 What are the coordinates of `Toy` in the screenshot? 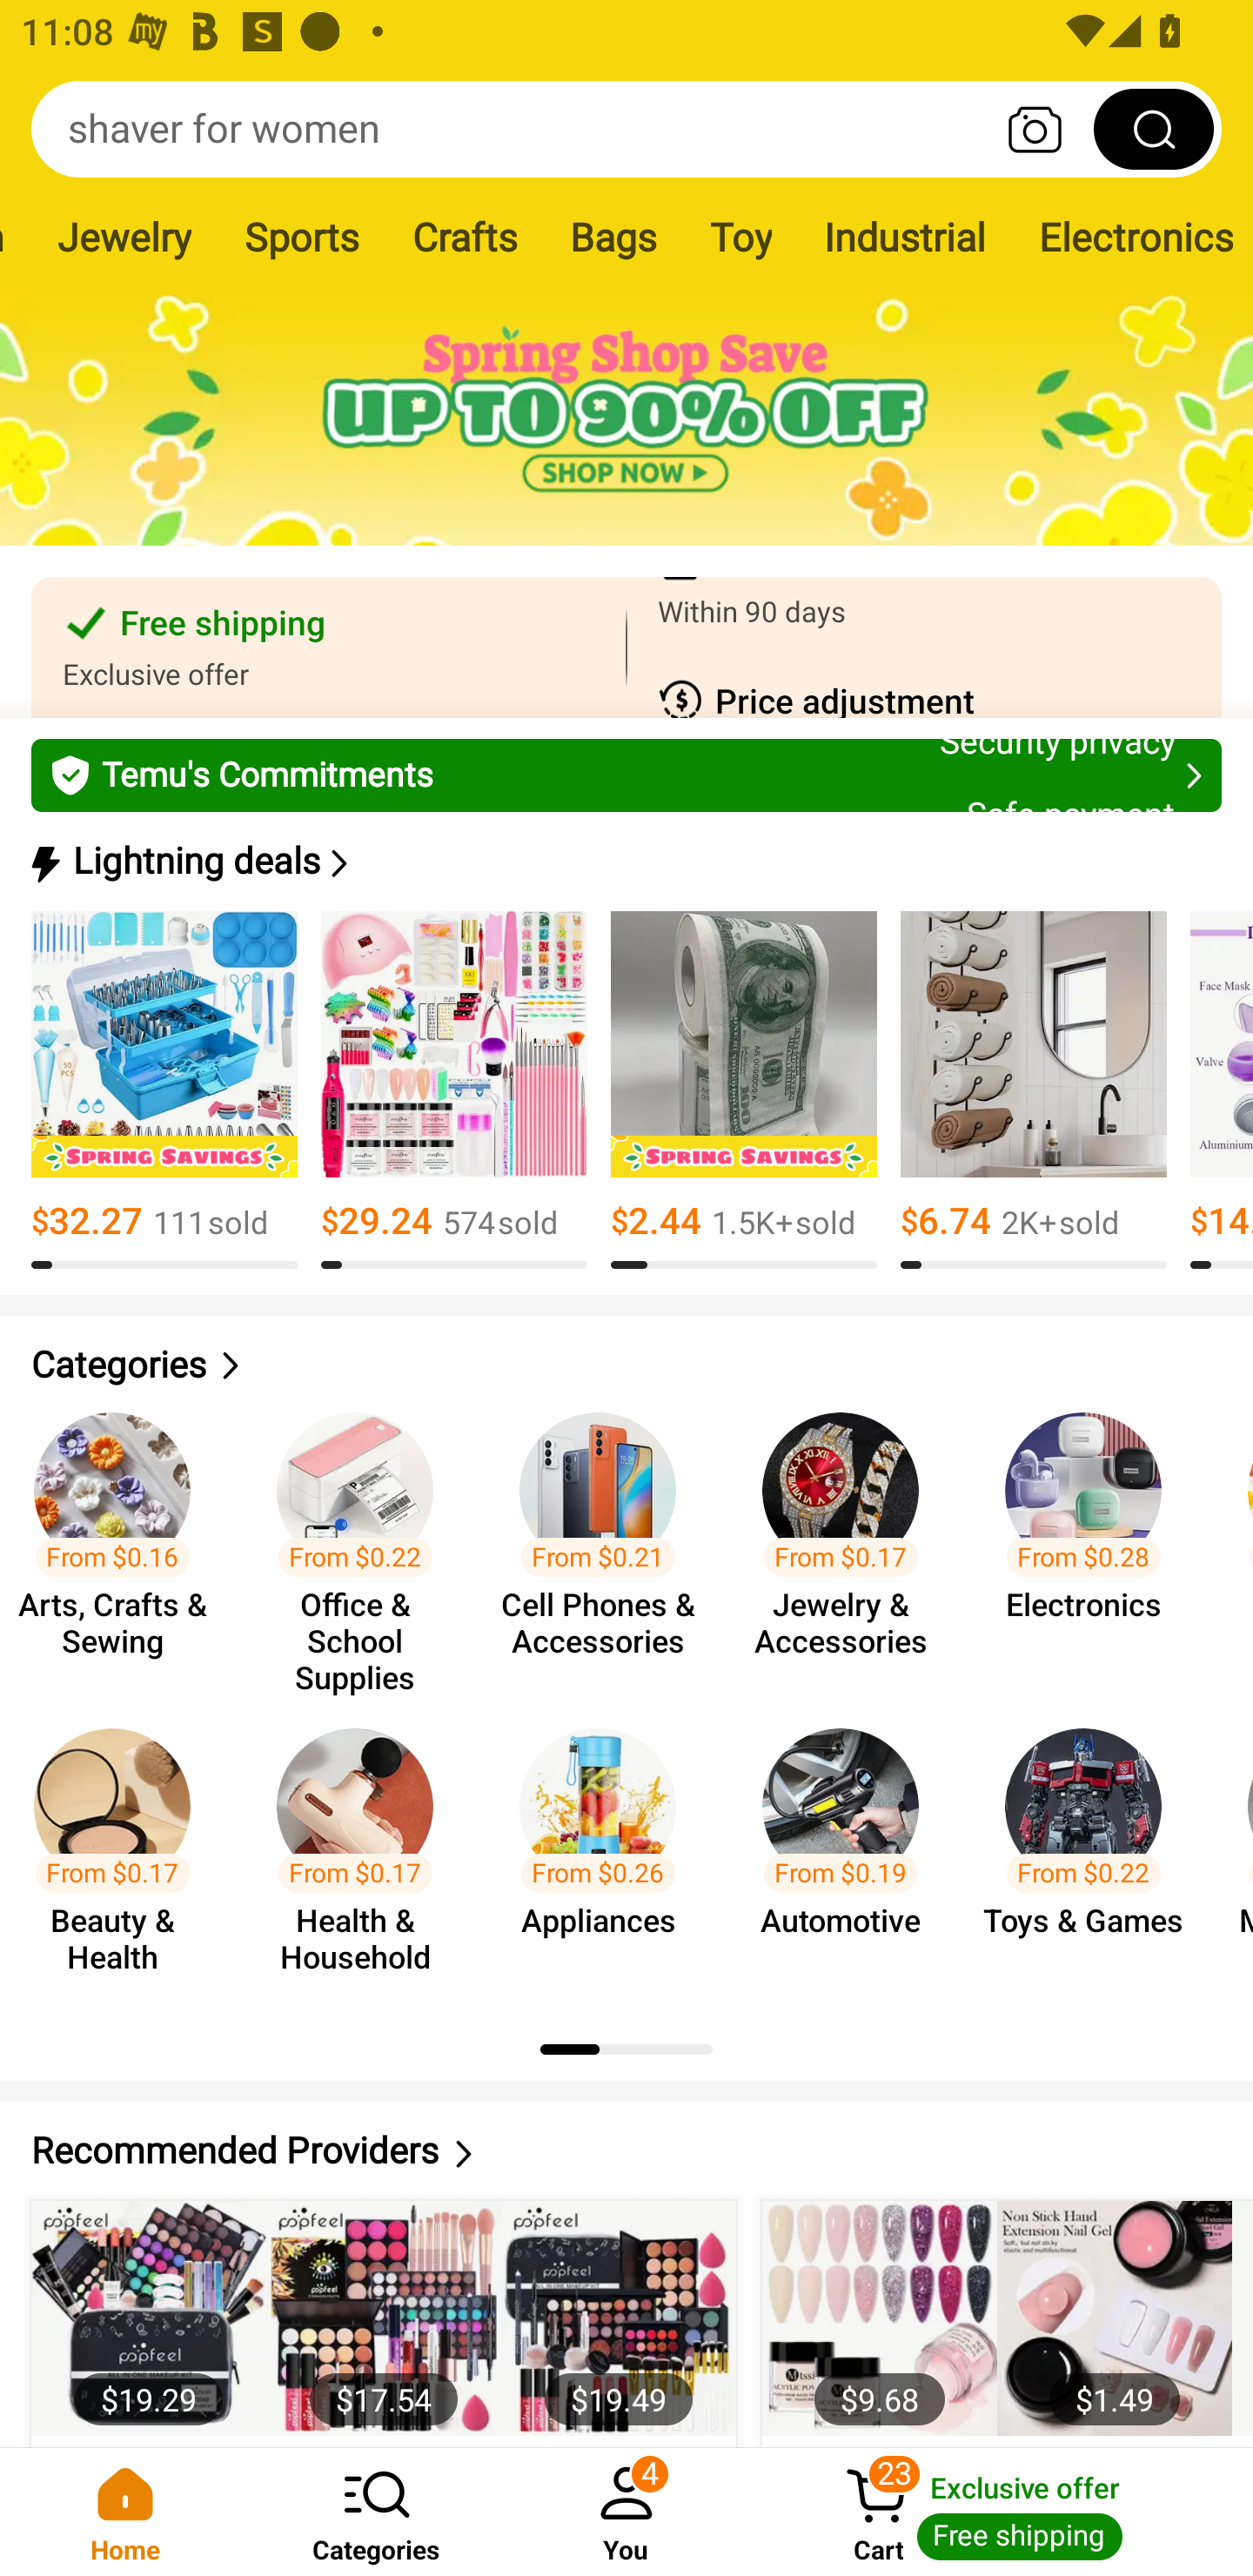 It's located at (740, 237).